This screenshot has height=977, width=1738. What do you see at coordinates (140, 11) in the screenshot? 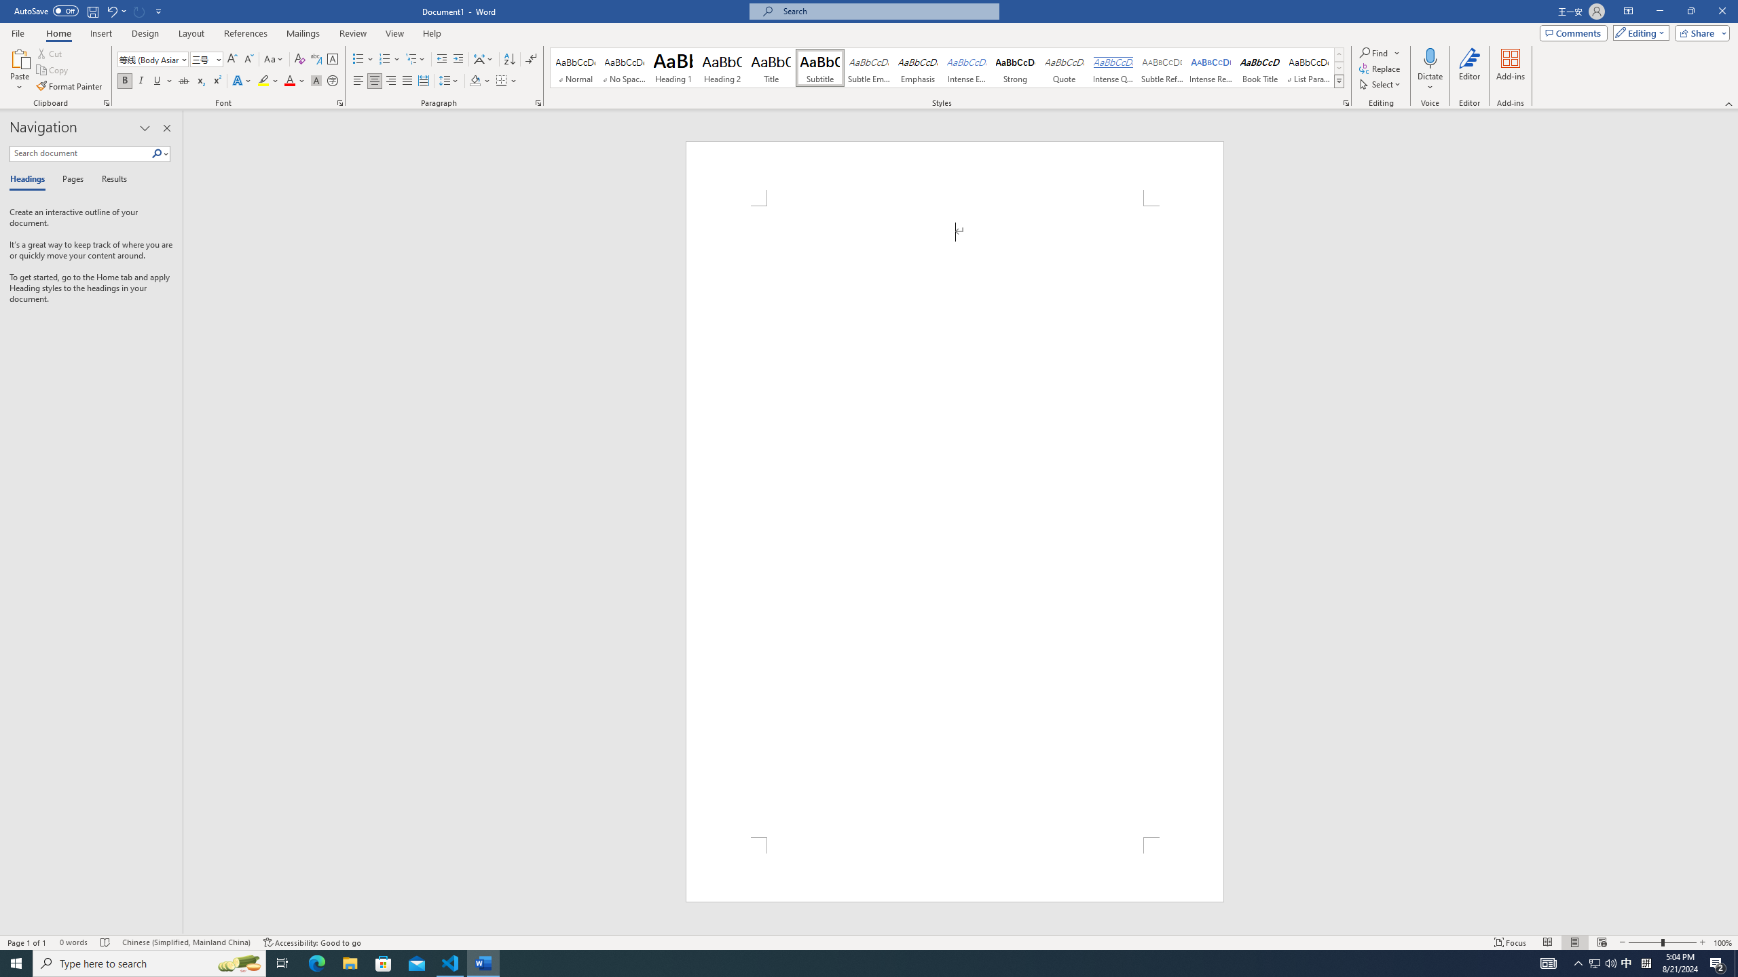
I see `Can't Repeat` at bounding box center [140, 11].